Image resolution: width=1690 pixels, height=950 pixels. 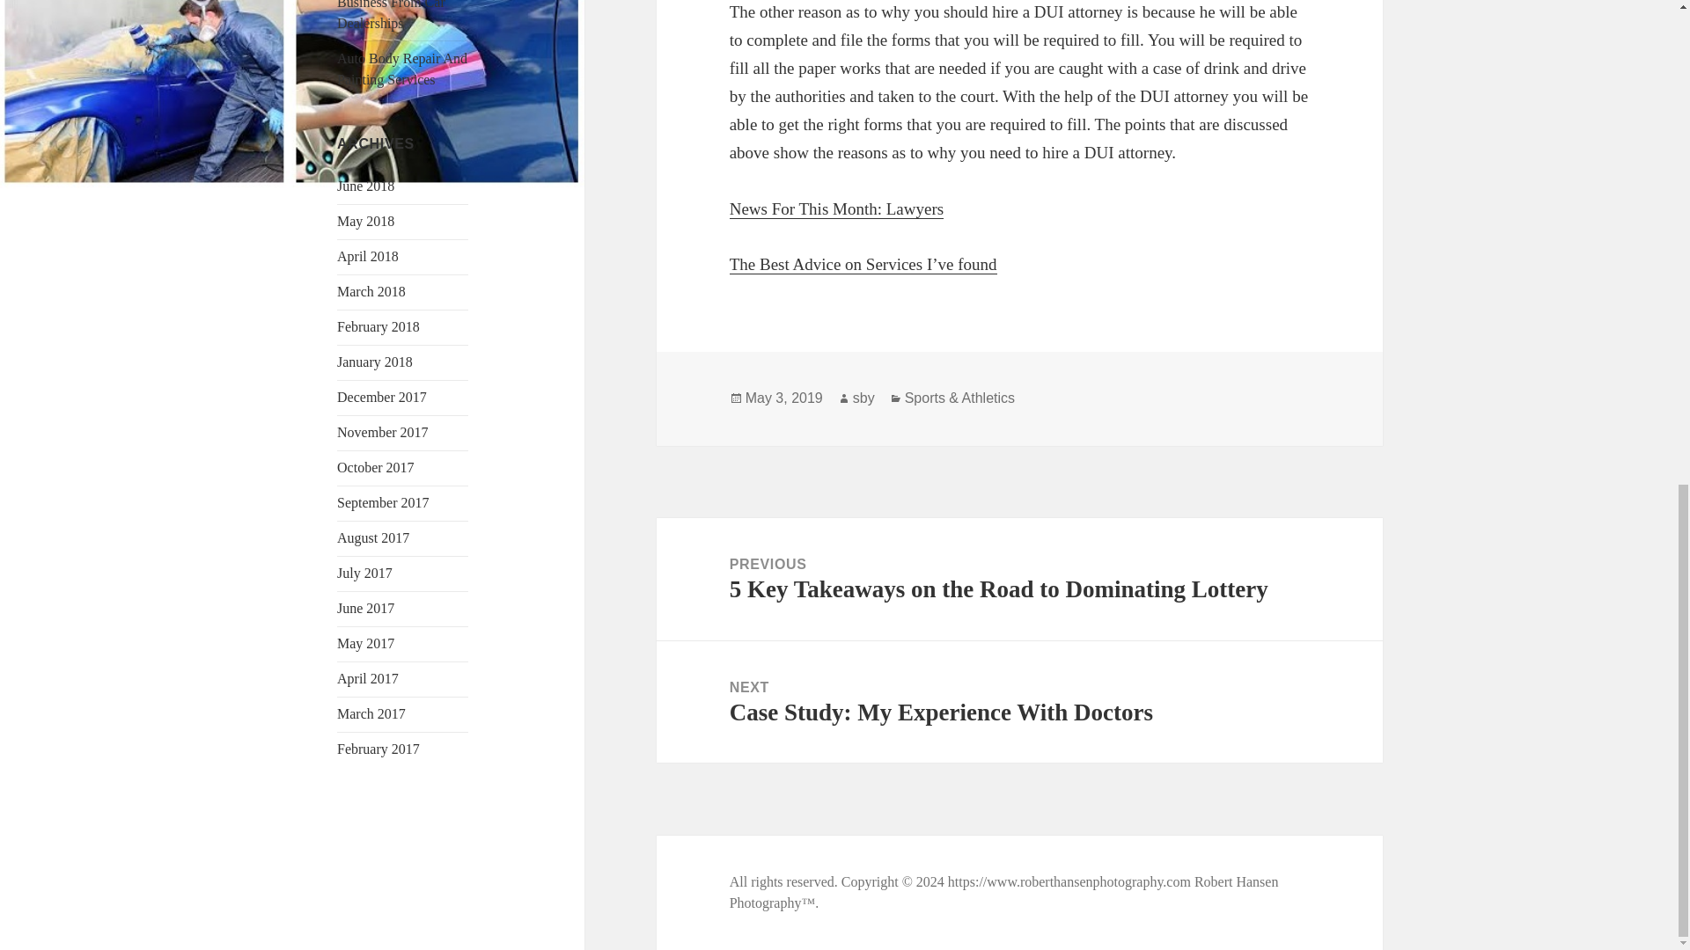 What do you see at coordinates (375, 467) in the screenshot?
I see `October 2017` at bounding box center [375, 467].